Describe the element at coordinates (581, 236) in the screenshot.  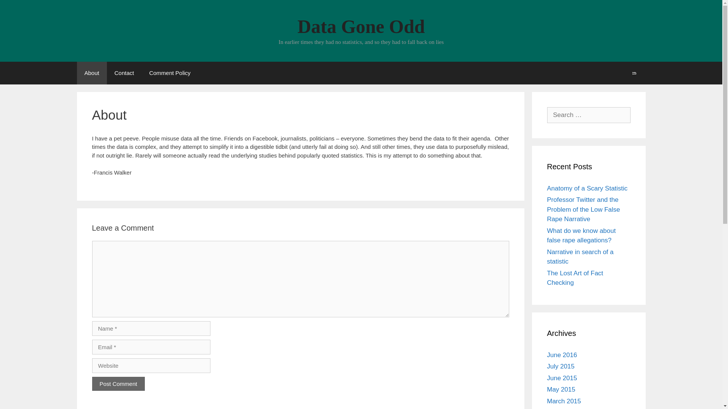
I see `What do we know about false rape allegations?` at that location.